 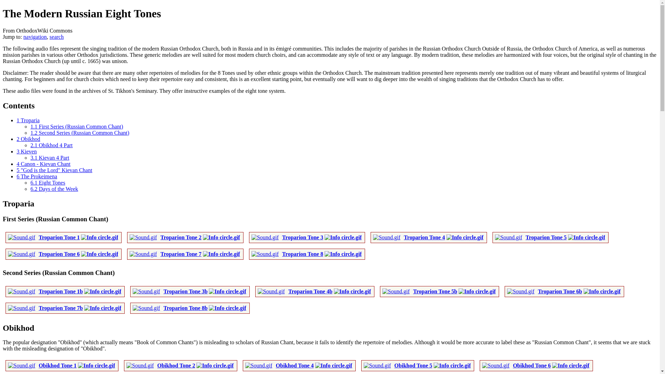 What do you see at coordinates (28, 139) in the screenshot?
I see `2 Obikhod` at bounding box center [28, 139].